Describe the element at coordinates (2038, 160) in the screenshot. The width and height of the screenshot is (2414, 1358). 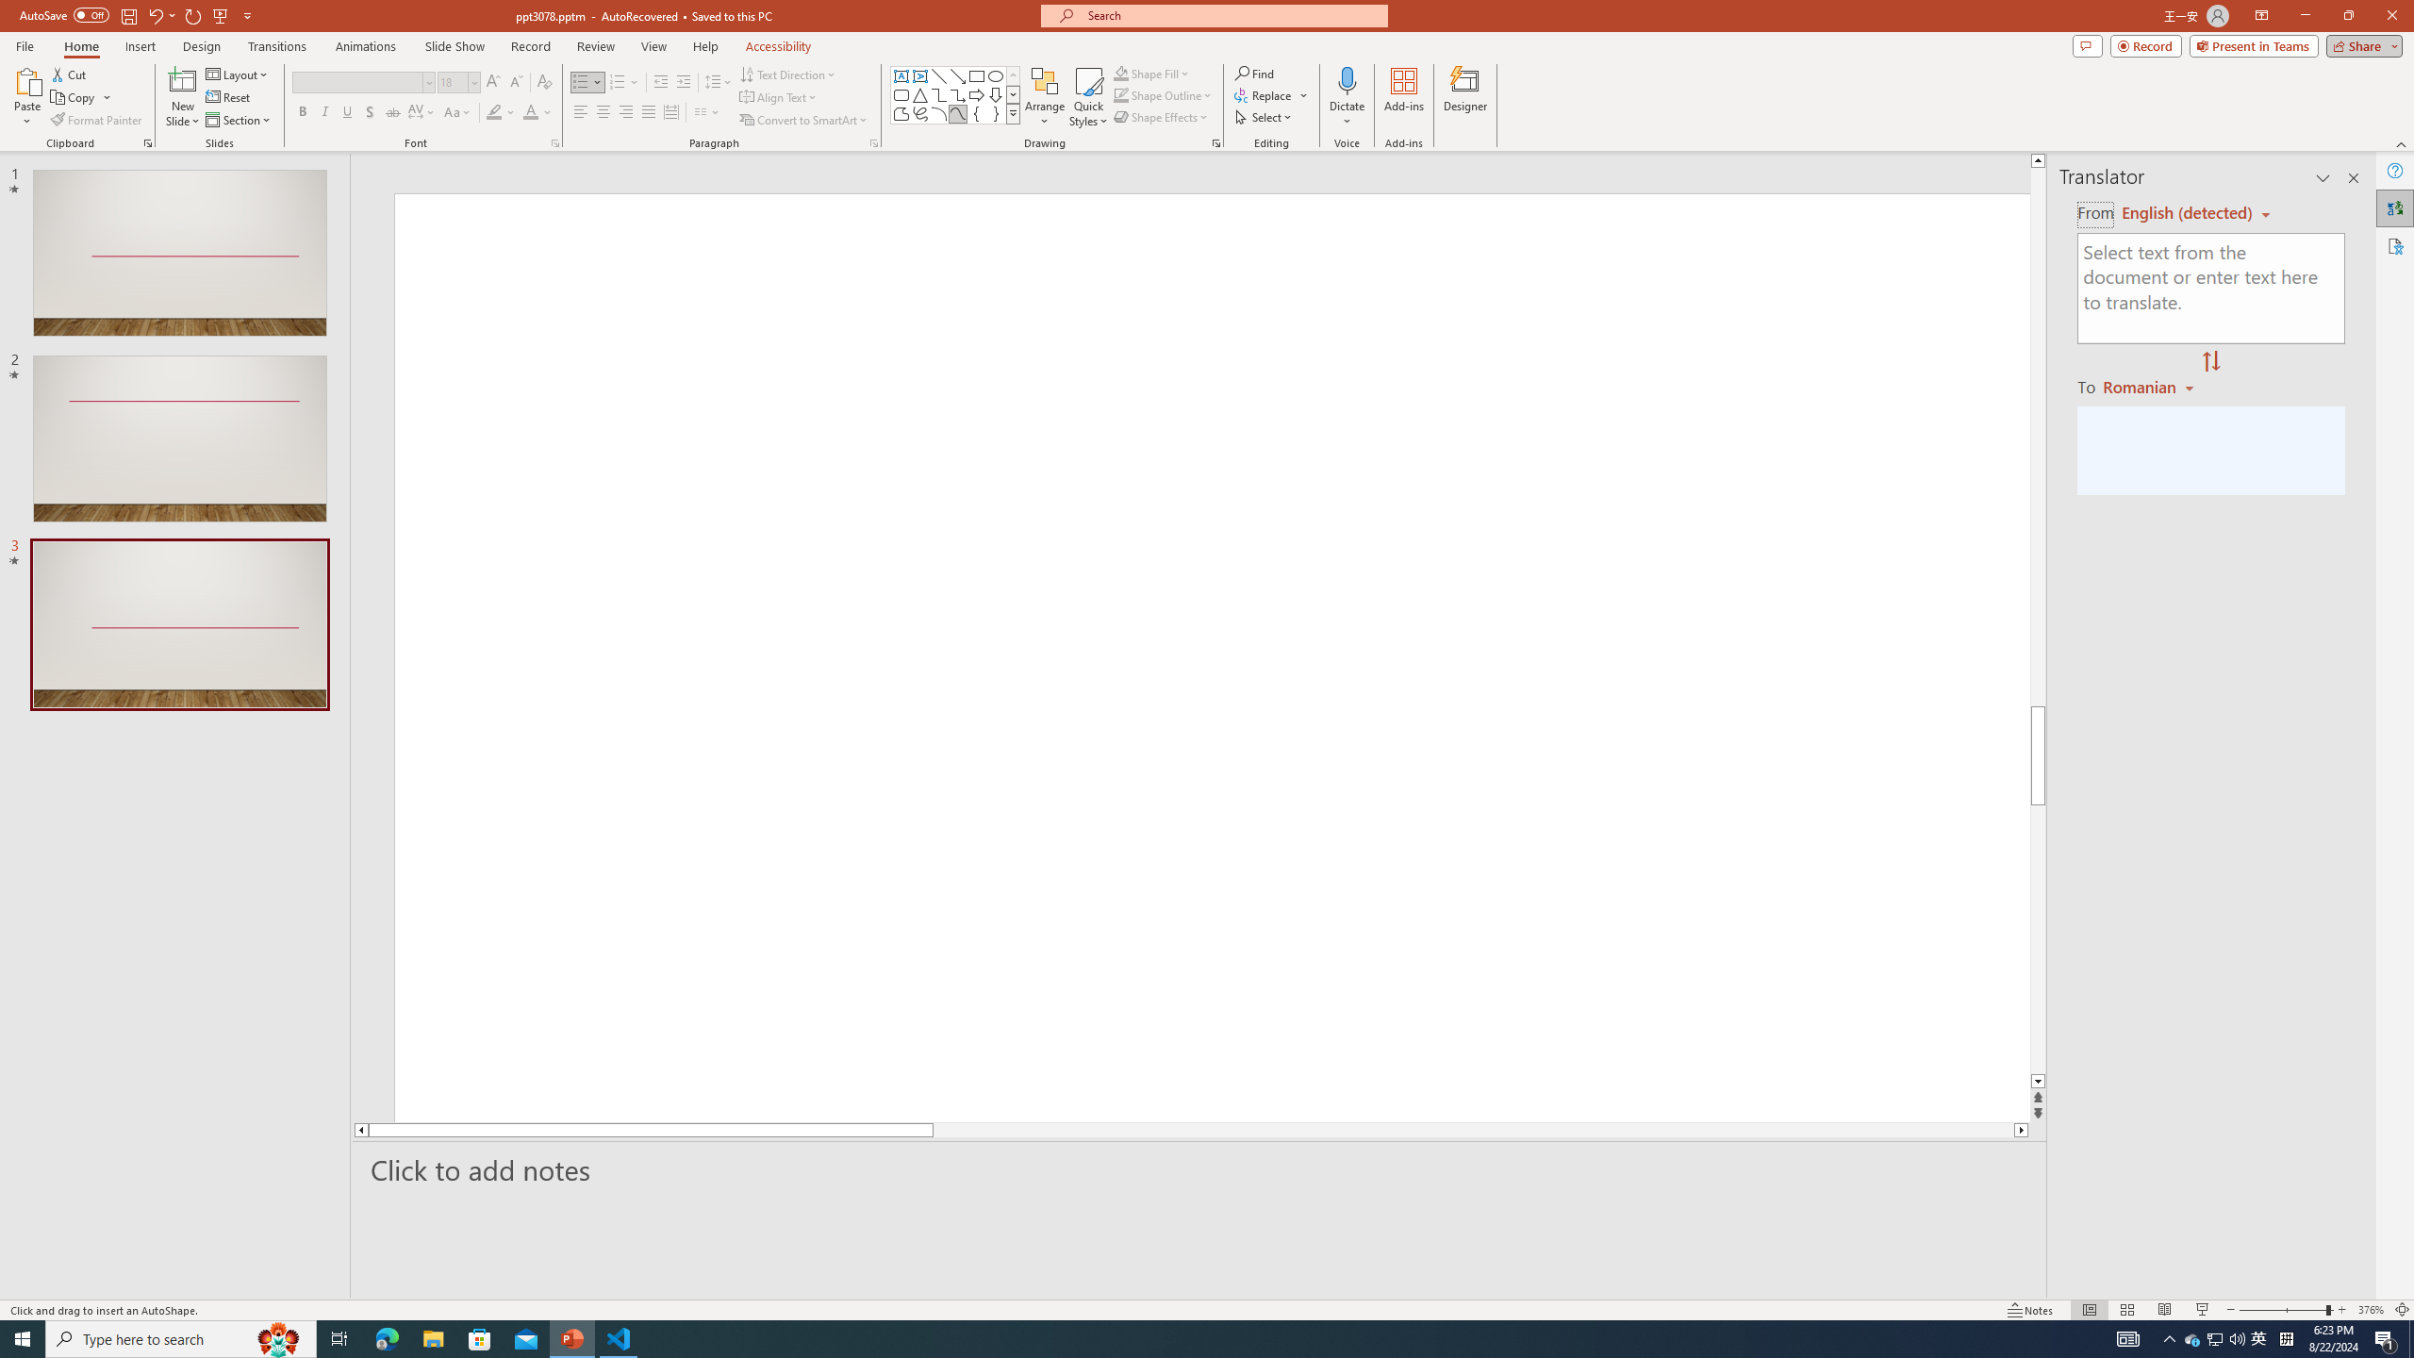
I see `Line up` at that location.